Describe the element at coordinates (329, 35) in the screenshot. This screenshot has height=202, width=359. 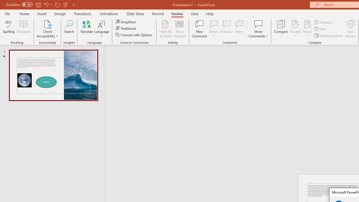
I see `Reviewing Pane` at that location.